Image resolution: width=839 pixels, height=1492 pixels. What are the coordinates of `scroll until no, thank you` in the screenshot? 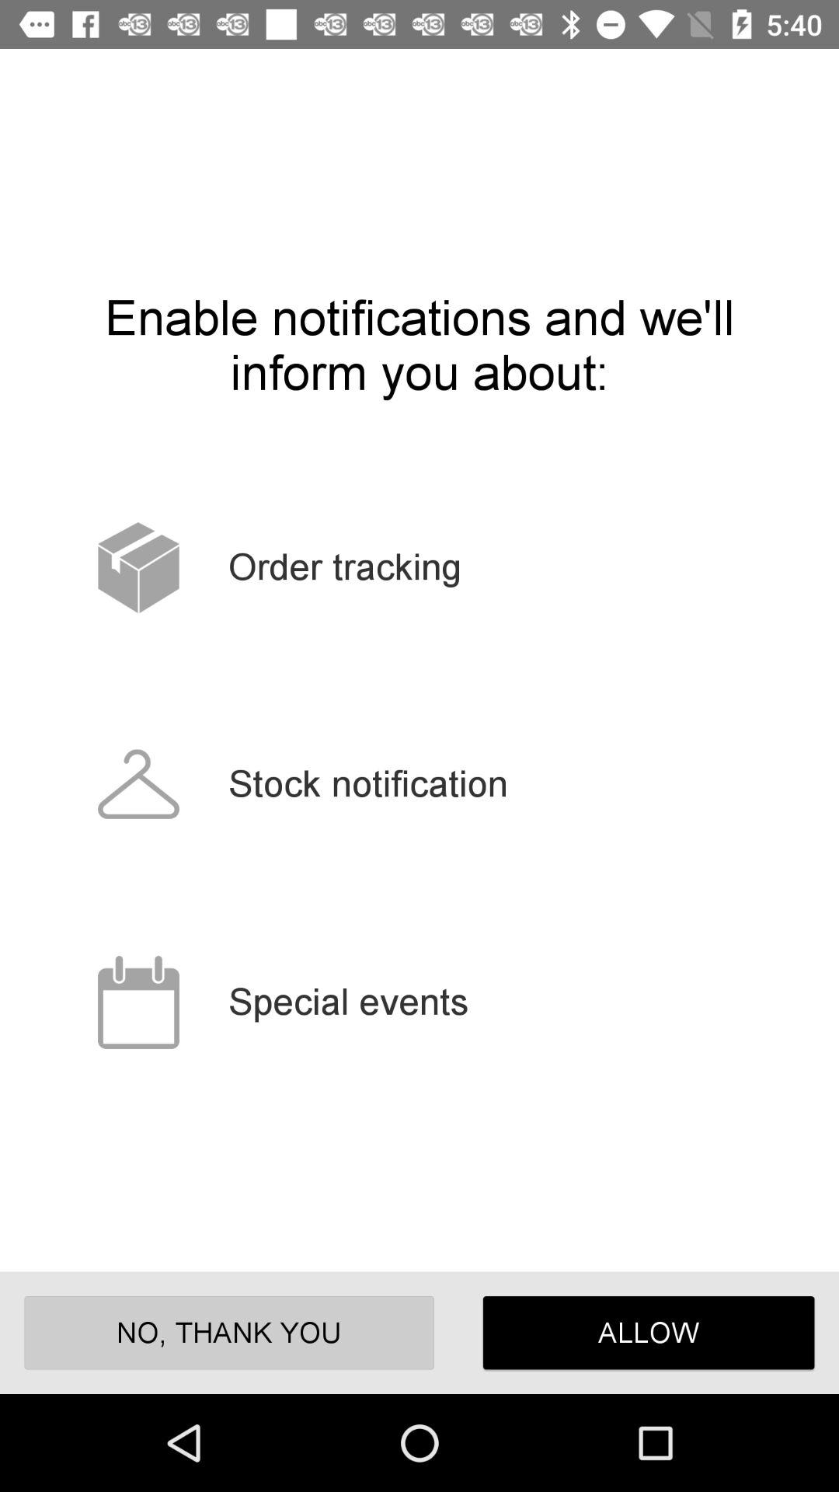 It's located at (228, 1332).